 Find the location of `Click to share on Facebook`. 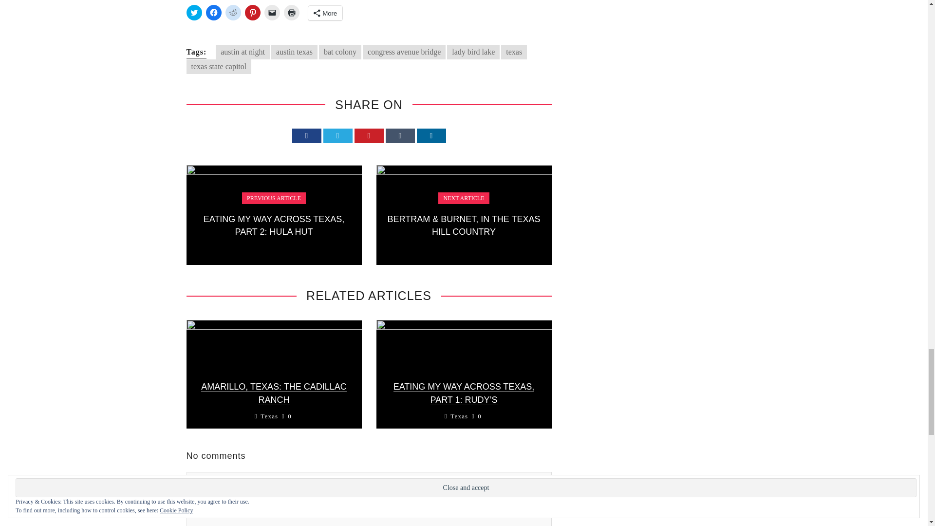

Click to share on Facebook is located at coordinates (213, 13).